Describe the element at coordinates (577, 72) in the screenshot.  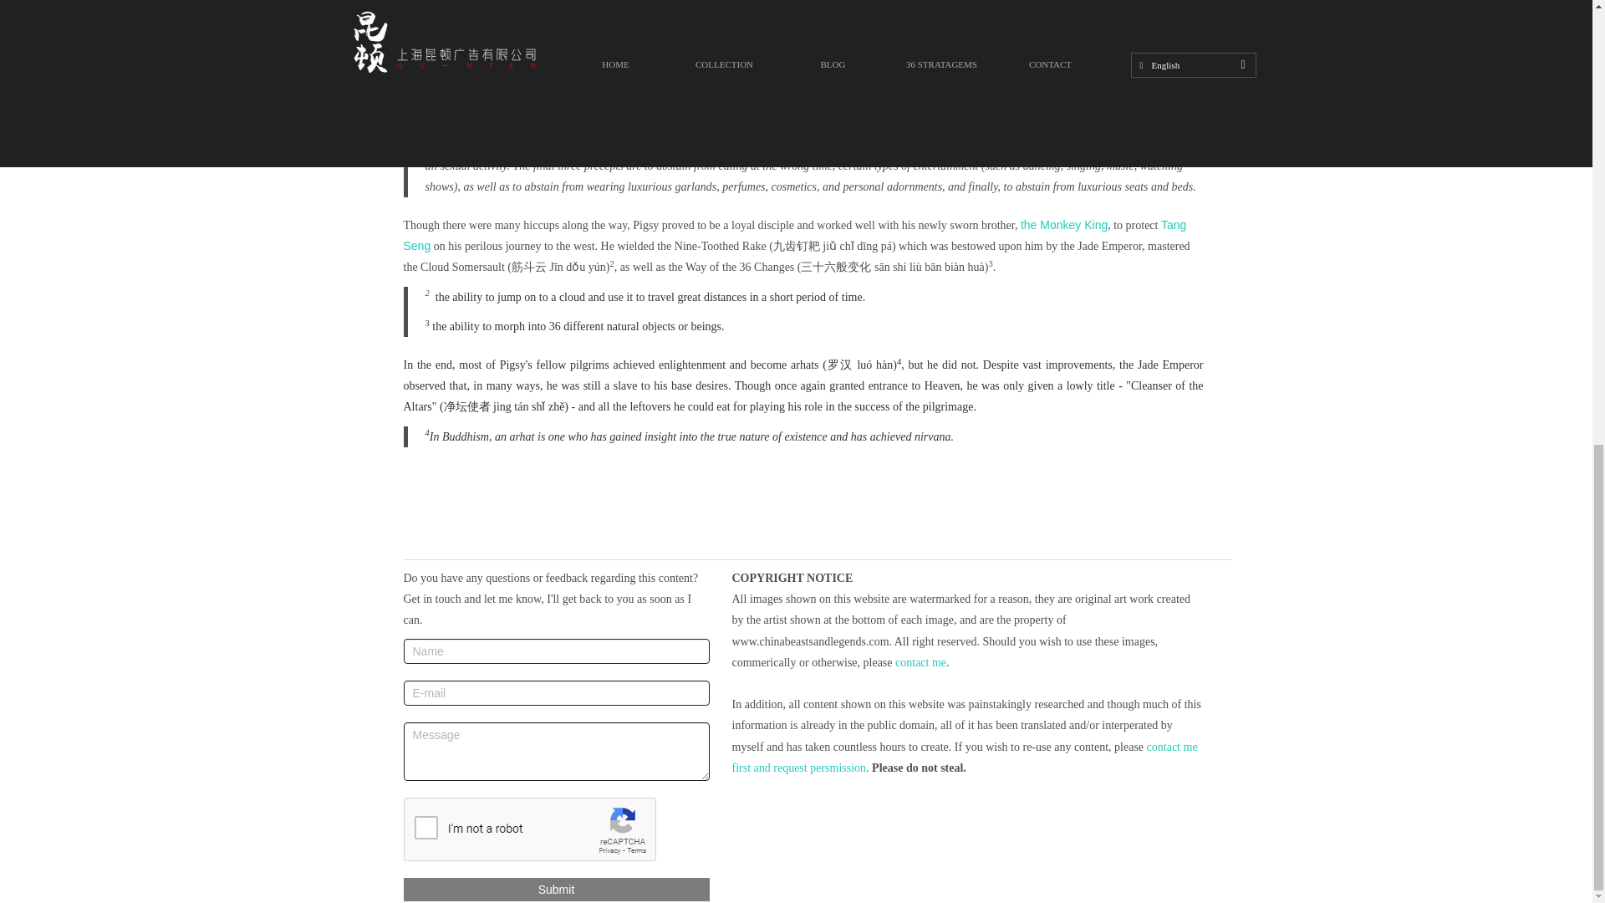
I see `Tang Seng` at that location.